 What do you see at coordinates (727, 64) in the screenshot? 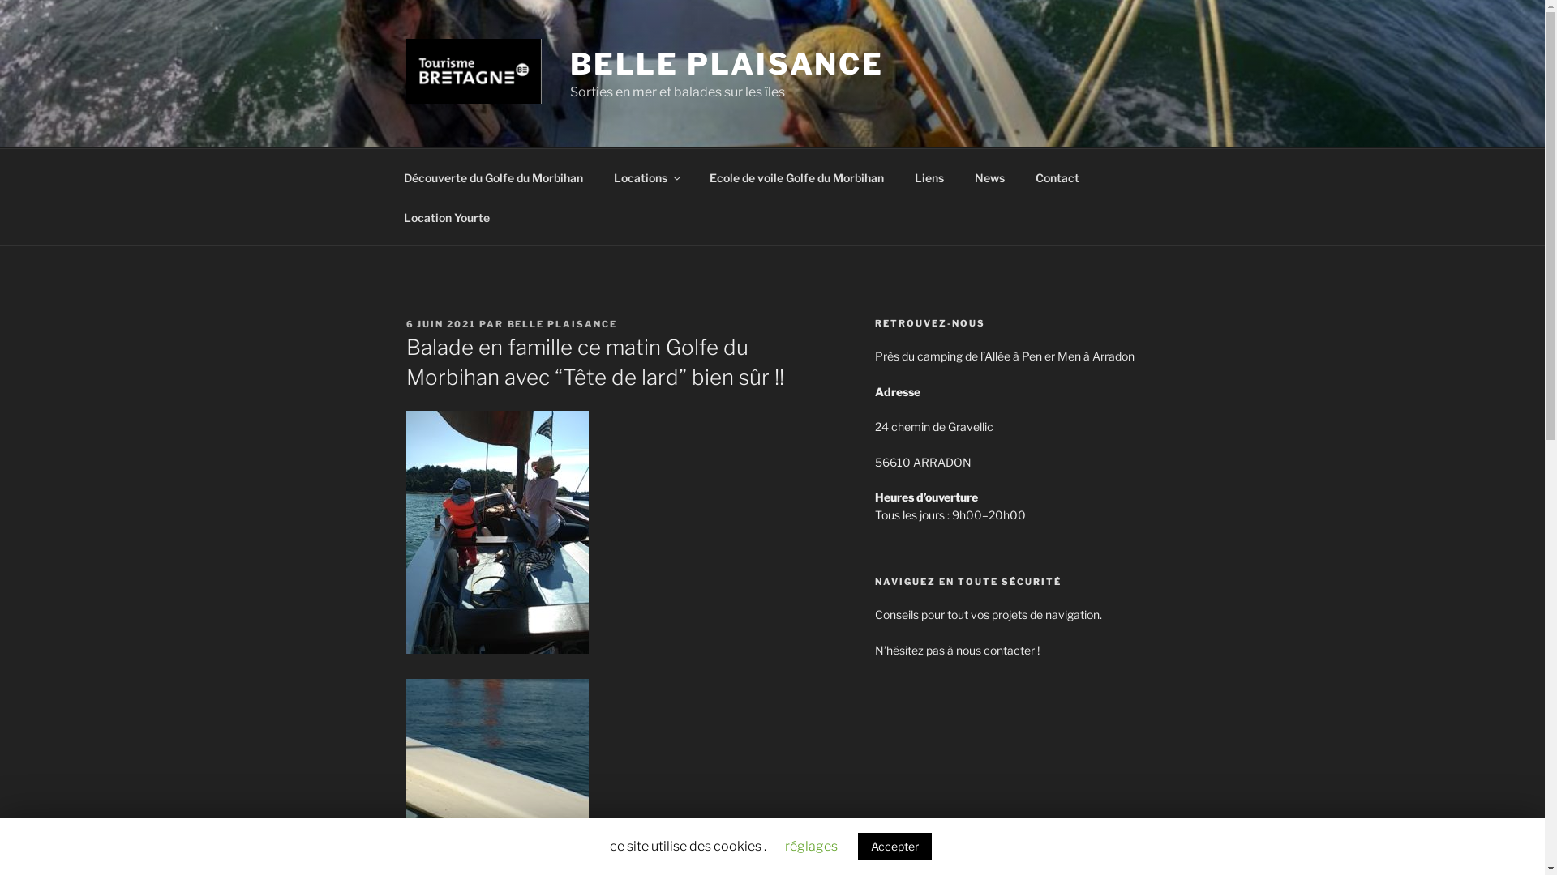
I see `BELLE PLAISANCE` at bounding box center [727, 64].